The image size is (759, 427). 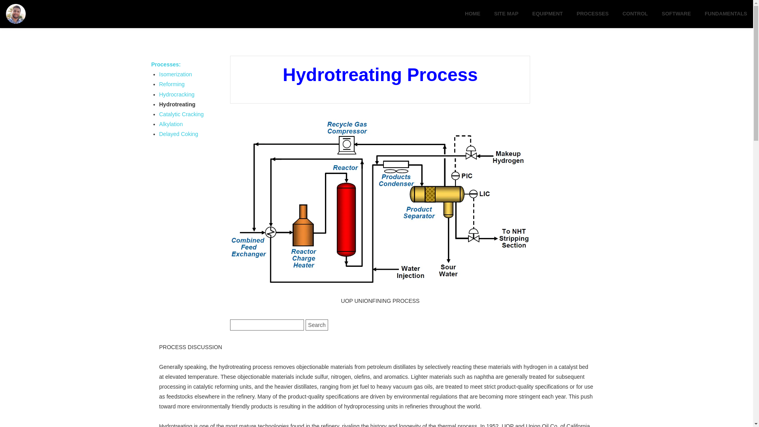 What do you see at coordinates (317, 325) in the screenshot?
I see `Search` at bounding box center [317, 325].